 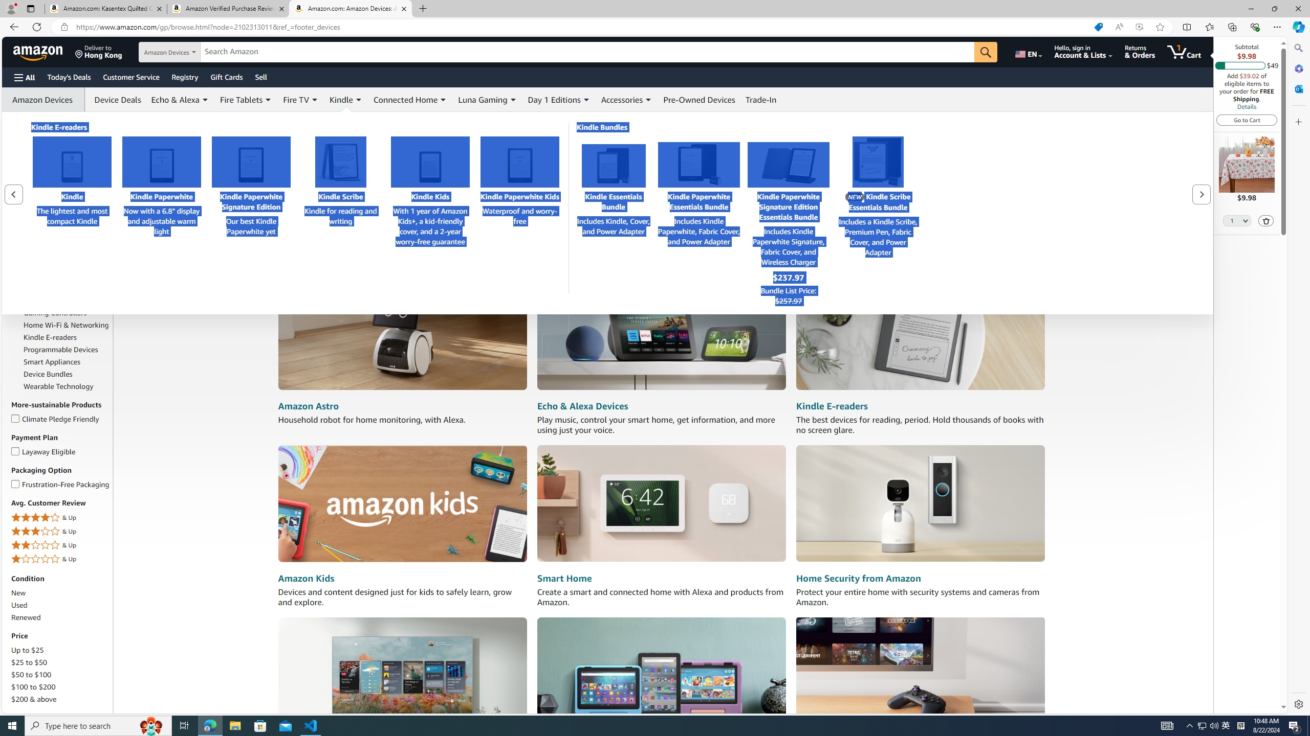 What do you see at coordinates (99, 52) in the screenshot?
I see `Deliver to Hong Kong` at bounding box center [99, 52].